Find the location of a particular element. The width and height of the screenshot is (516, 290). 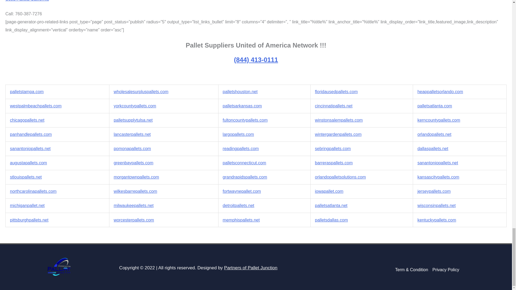

palletsatlanta.com is located at coordinates (435, 106).